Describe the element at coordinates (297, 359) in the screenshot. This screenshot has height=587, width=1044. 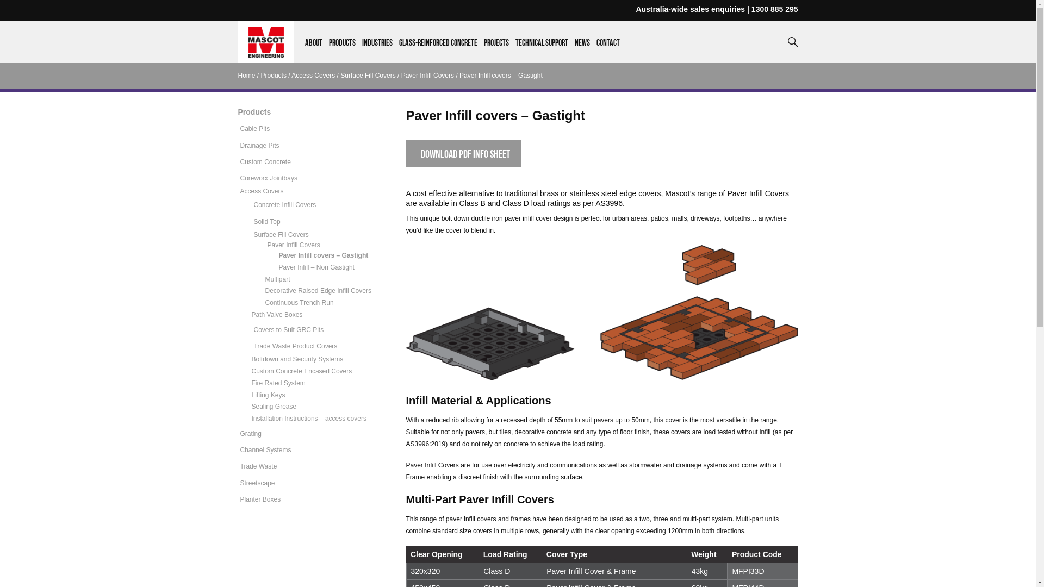
I see `Boltdown and Security Systems` at that location.